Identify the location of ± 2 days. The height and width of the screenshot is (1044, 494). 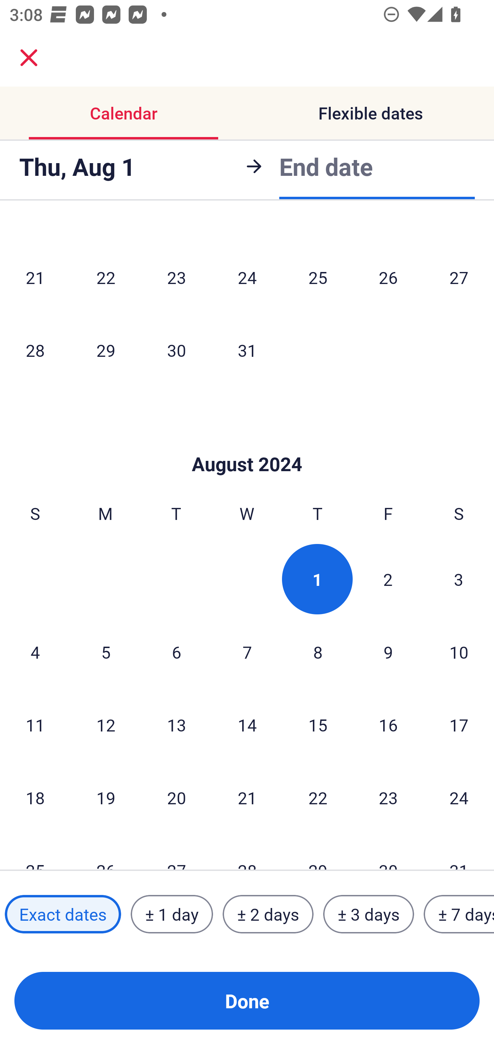
(268, 914).